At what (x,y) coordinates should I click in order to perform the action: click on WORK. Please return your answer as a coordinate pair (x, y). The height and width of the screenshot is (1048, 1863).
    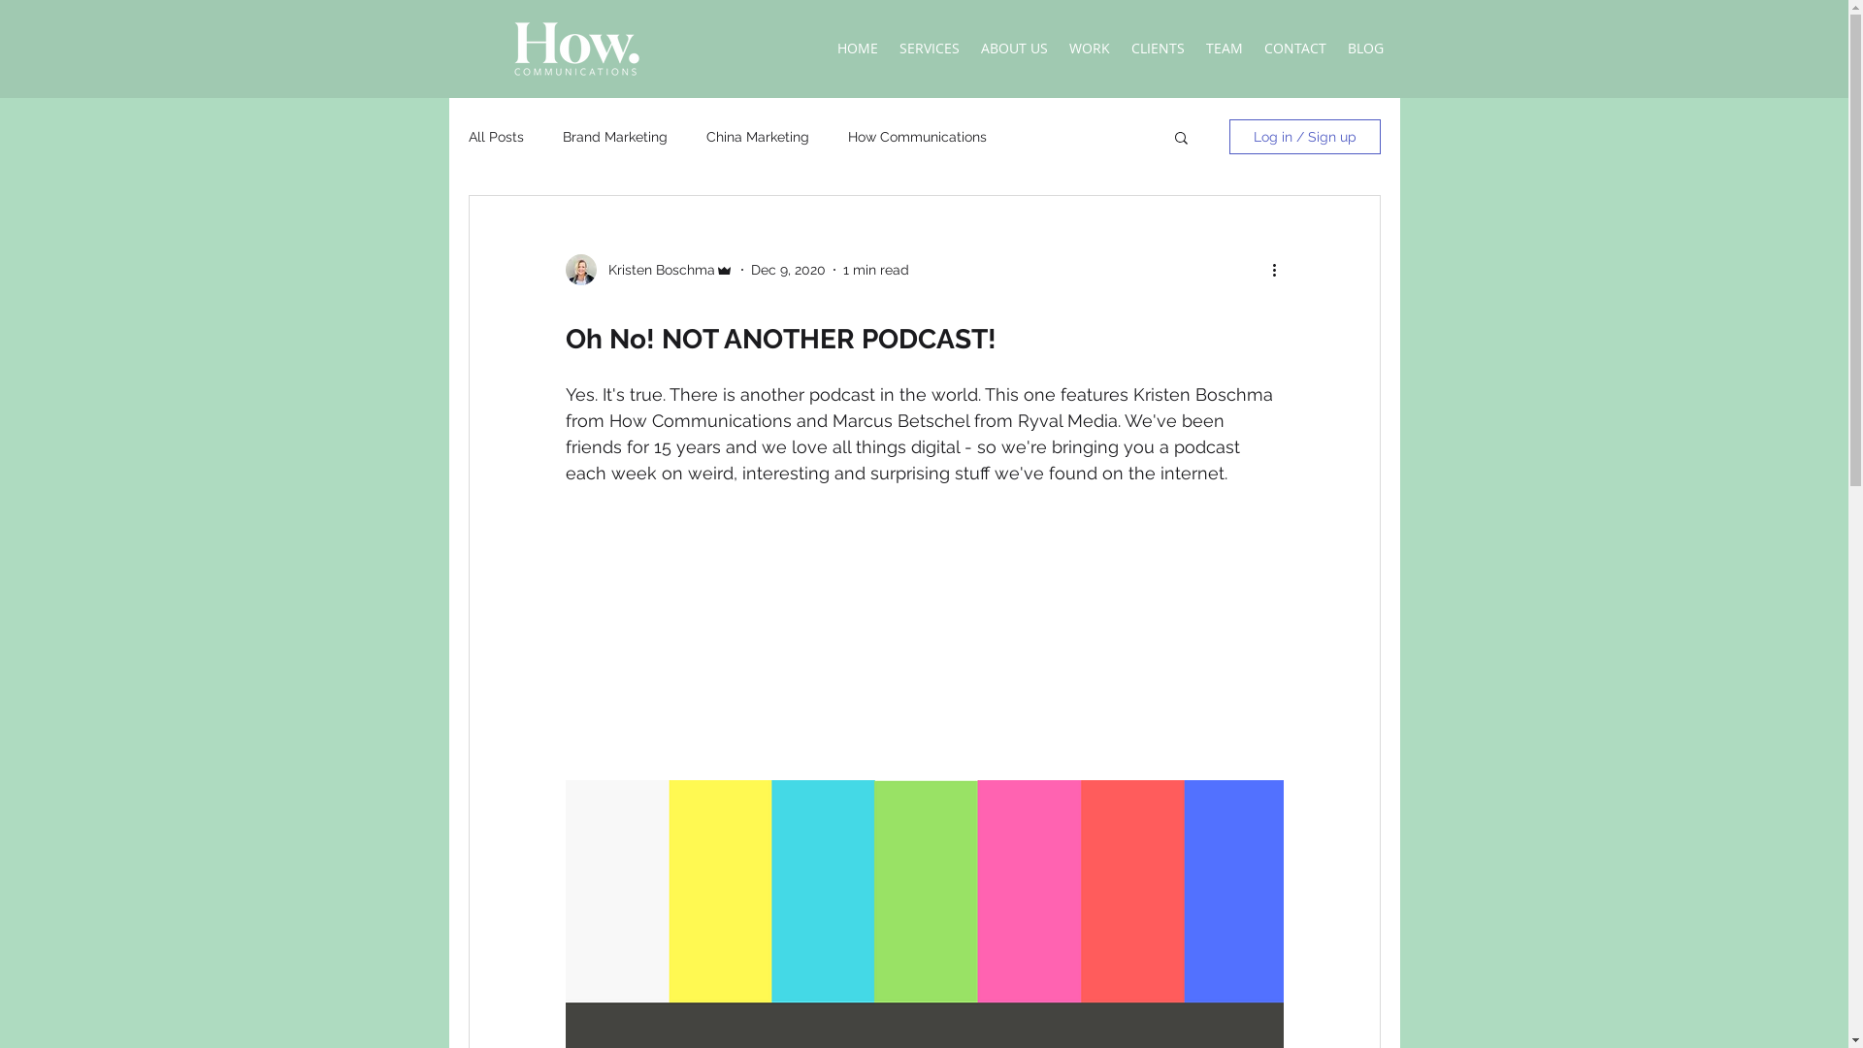
    Looking at the image, I should click on (1089, 49).